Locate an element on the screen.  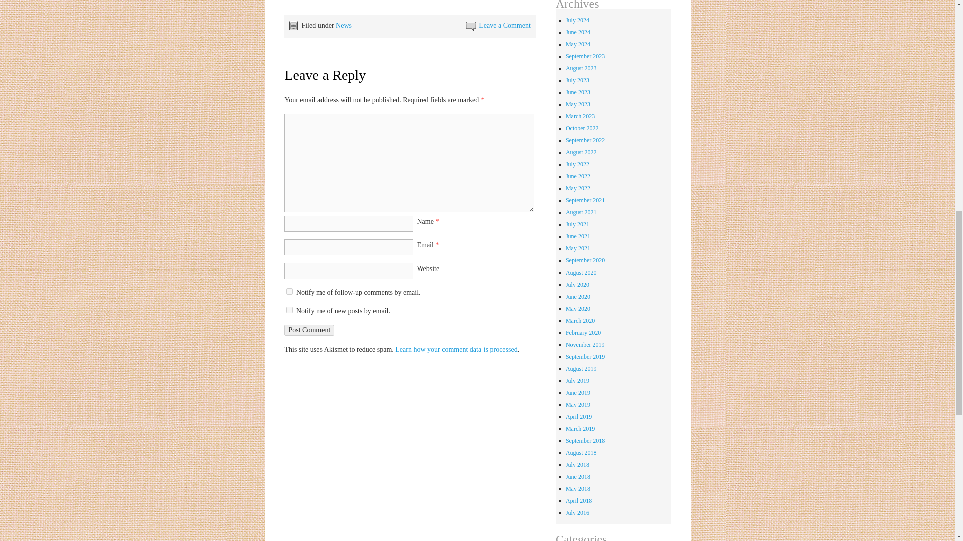
September 2023 is located at coordinates (585, 56).